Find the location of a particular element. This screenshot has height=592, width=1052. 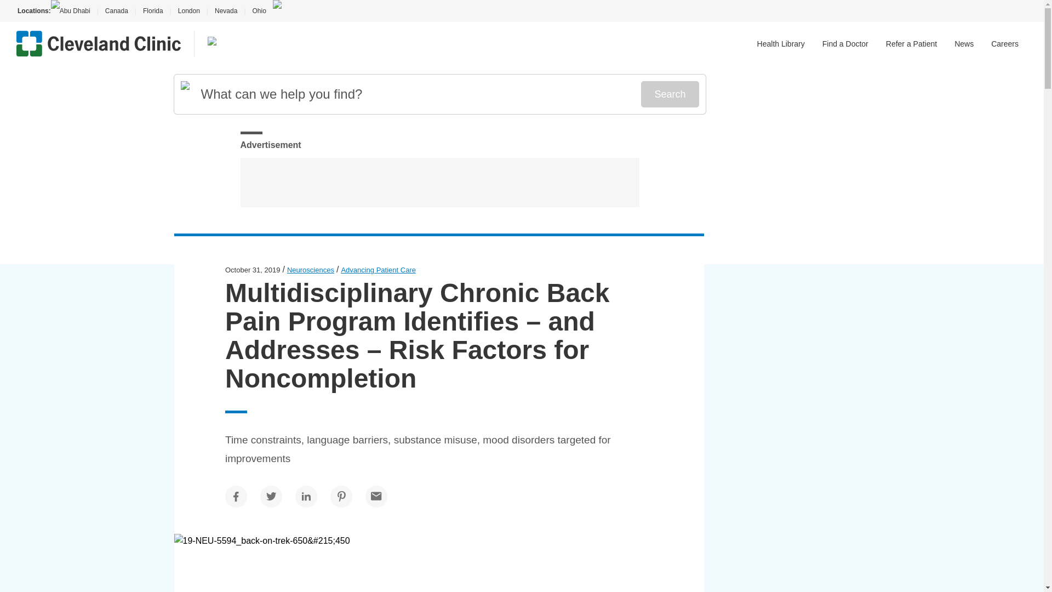

Florida is located at coordinates (153, 11).